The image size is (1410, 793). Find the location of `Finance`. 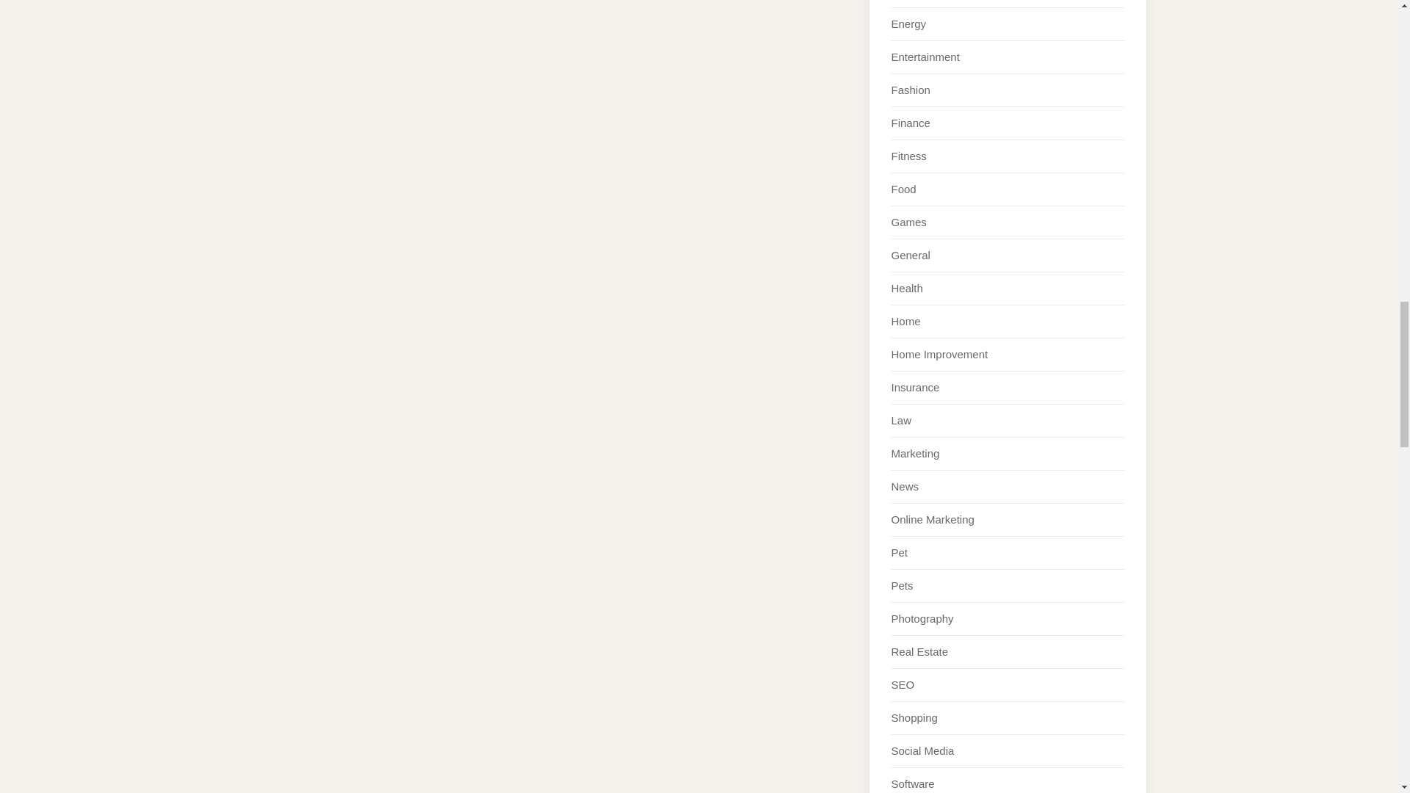

Finance is located at coordinates (911, 123).